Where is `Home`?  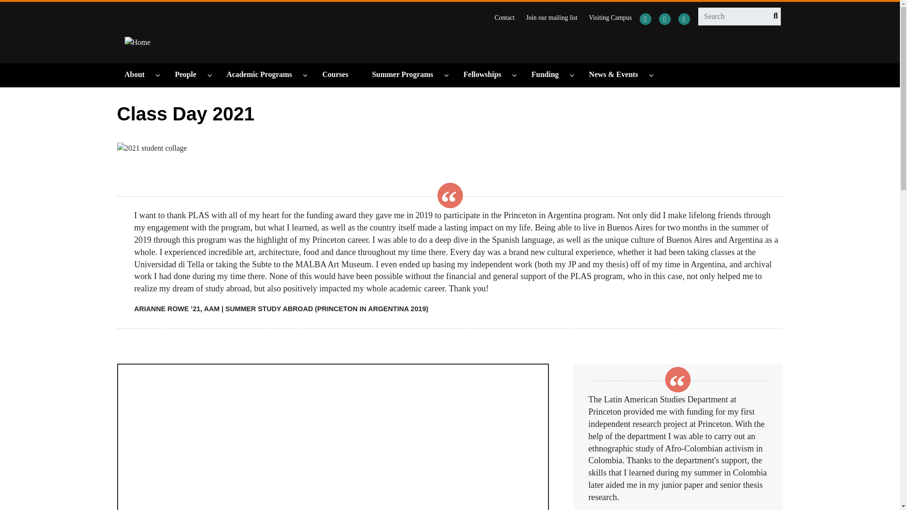
Home is located at coordinates (137, 42).